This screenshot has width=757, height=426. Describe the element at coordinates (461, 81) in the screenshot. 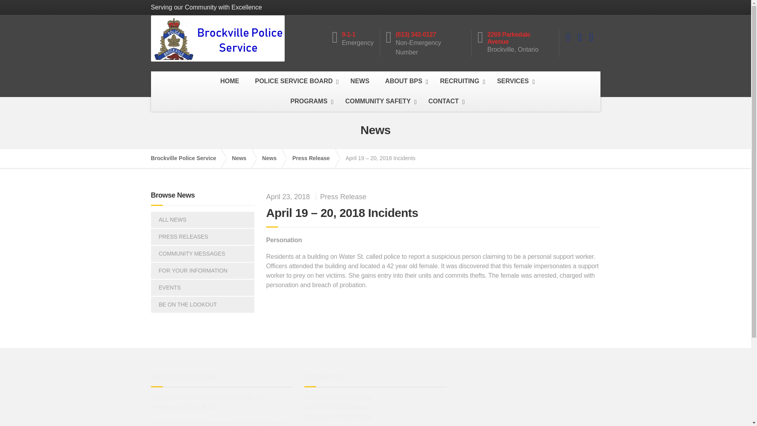

I see `Recruiting` at that location.